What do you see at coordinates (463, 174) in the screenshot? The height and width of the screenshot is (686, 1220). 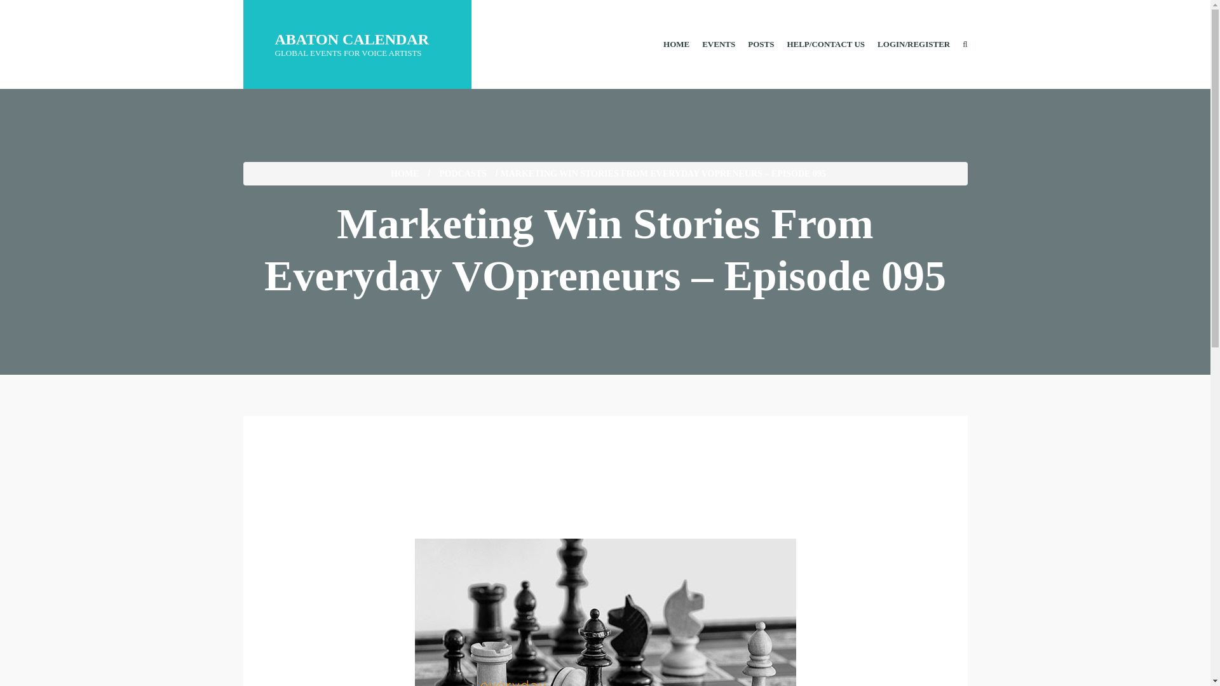 I see `PODCASTS` at bounding box center [463, 174].